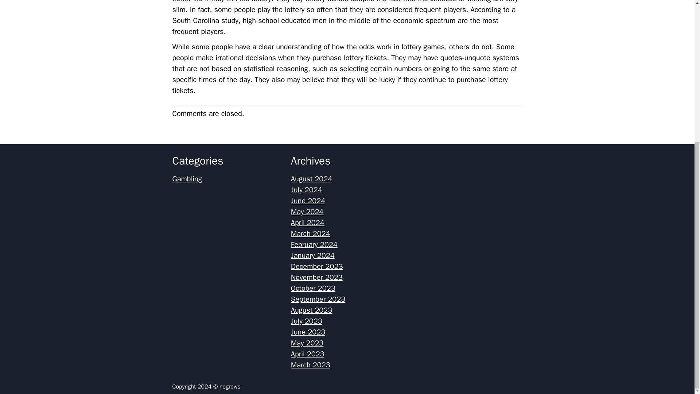 The image size is (700, 394). Describe the element at coordinates (314, 244) in the screenshot. I see `February 2024` at that location.